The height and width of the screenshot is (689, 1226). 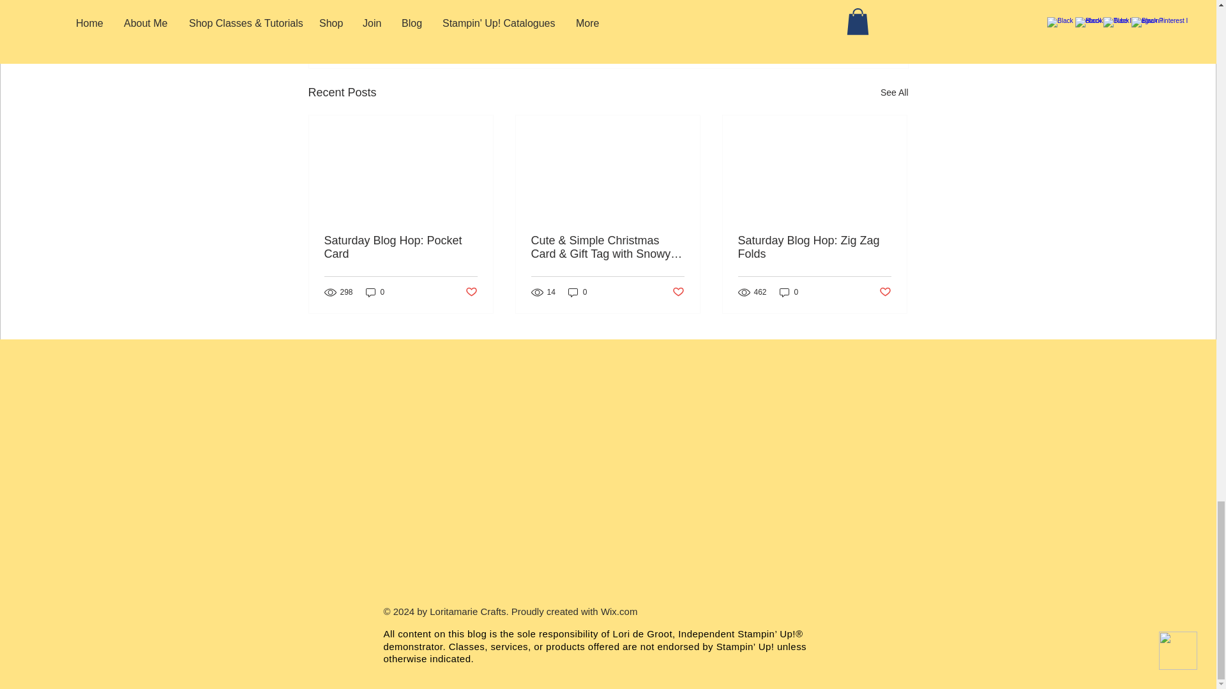 What do you see at coordinates (470, 292) in the screenshot?
I see `Post not marked as liked` at bounding box center [470, 292].